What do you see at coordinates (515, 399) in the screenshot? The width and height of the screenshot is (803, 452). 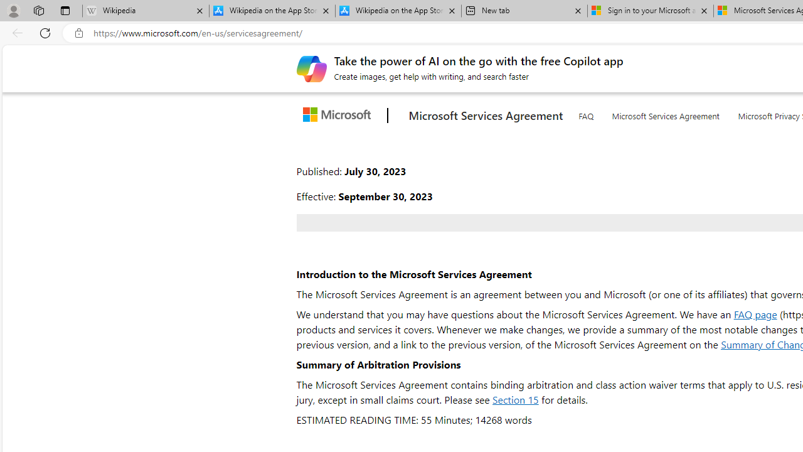 I see `Section 15` at bounding box center [515, 399].